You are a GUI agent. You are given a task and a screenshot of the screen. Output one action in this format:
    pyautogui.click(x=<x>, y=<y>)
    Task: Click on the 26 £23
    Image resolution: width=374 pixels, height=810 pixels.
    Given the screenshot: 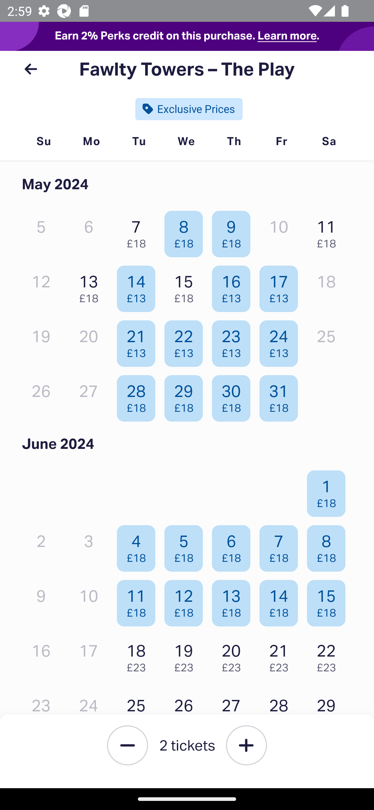 What is the action you would take?
    pyautogui.click(x=186, y=711)
    